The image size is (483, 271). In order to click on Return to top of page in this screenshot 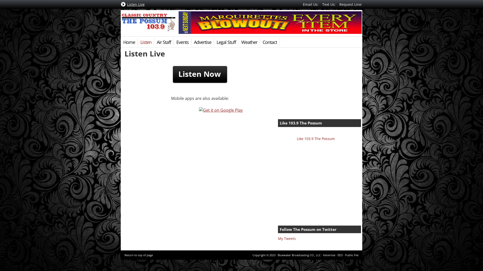, I will do `click(139, 255)`.